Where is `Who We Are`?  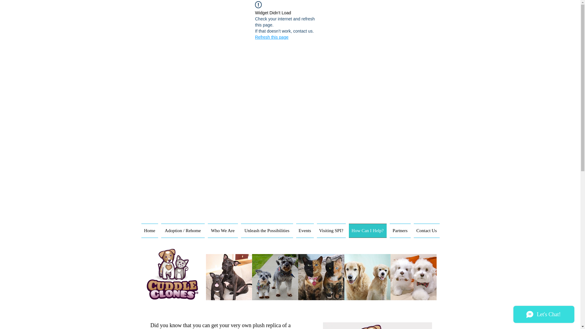 Who We Are is located at coordinates (222, 231).